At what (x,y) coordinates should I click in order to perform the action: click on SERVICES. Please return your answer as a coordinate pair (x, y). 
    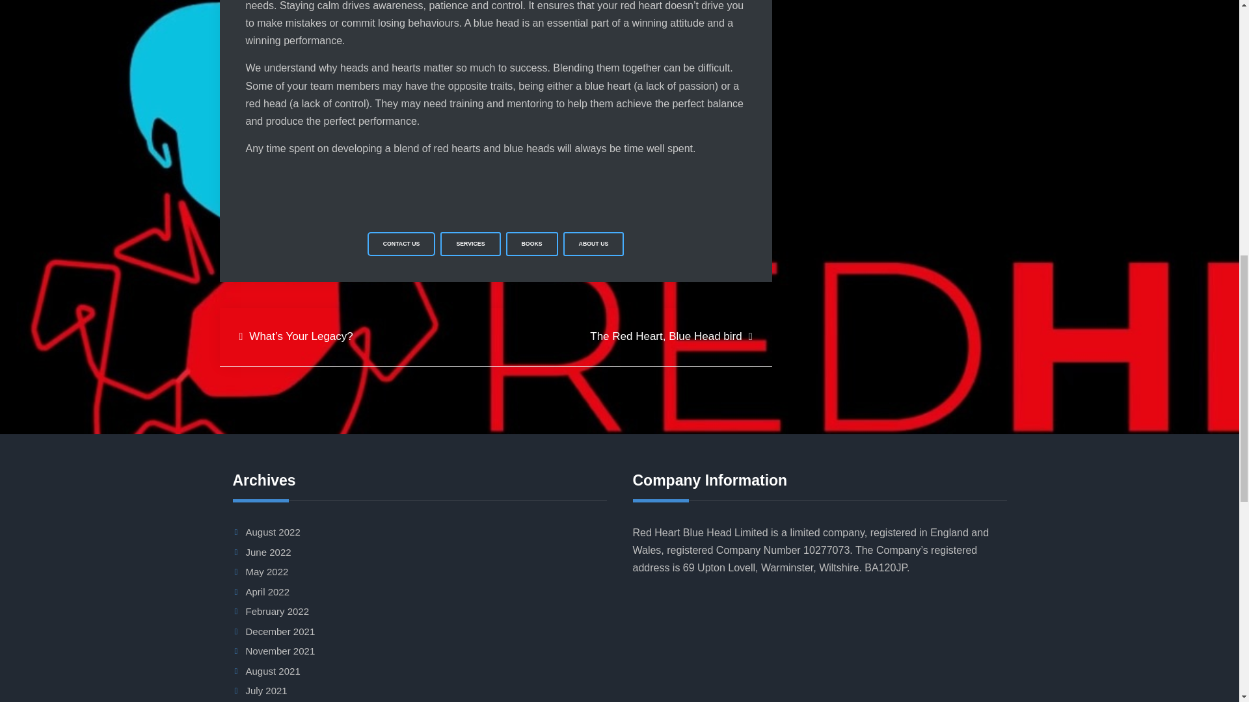
    Looking at the image, I should click on (470, 244).